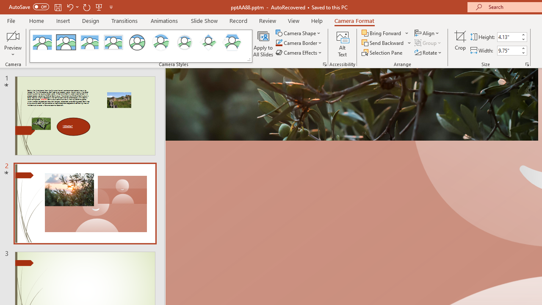 The height and width of the screenshot is (305, 542). What do you see at coordinates (429, 53) in the screenshot?
I see `Rotate` at bounding box center [429, 53].